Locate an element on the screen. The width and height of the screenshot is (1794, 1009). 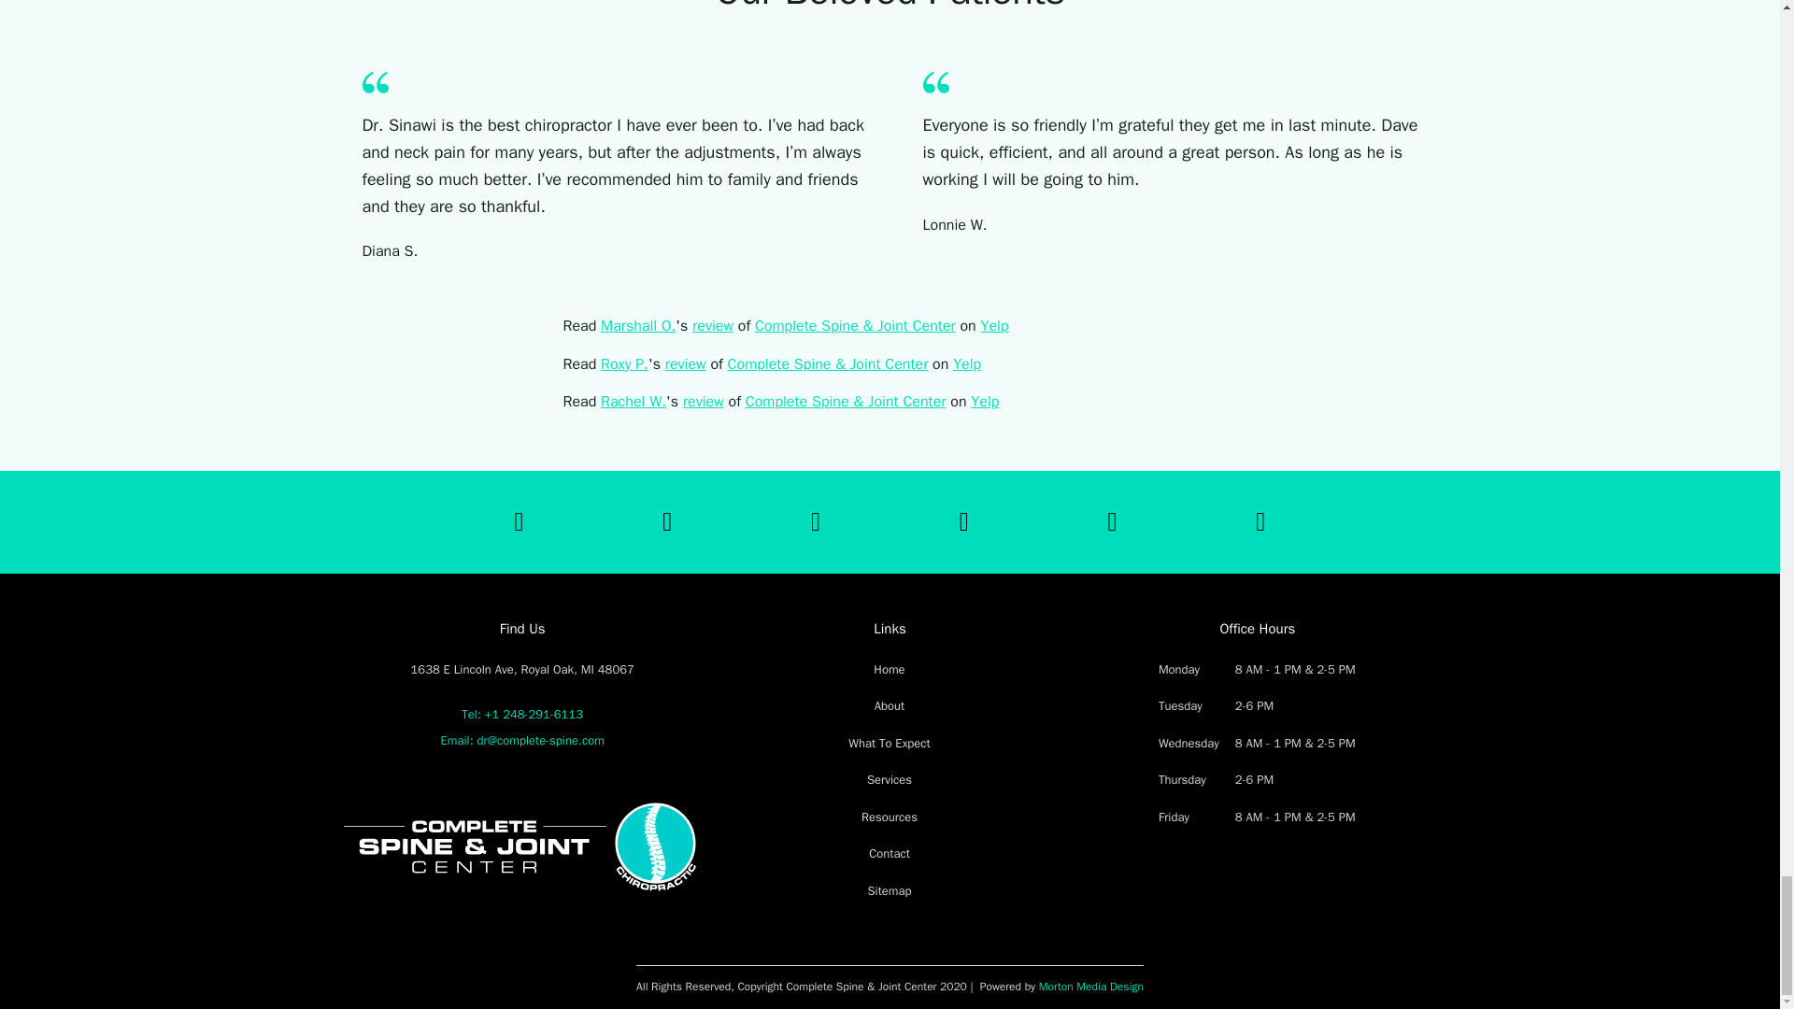
Yelp is located at coordinates (966, 362).